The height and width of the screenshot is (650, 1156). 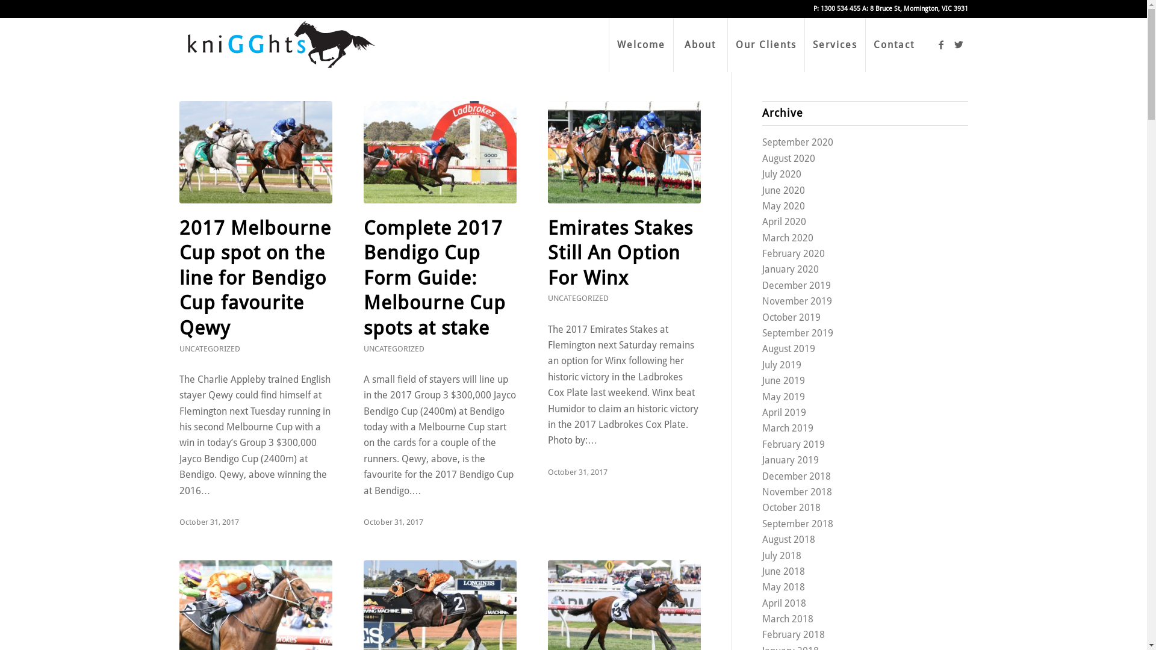 I want to click on July 2019, so click(x=782, y=365).